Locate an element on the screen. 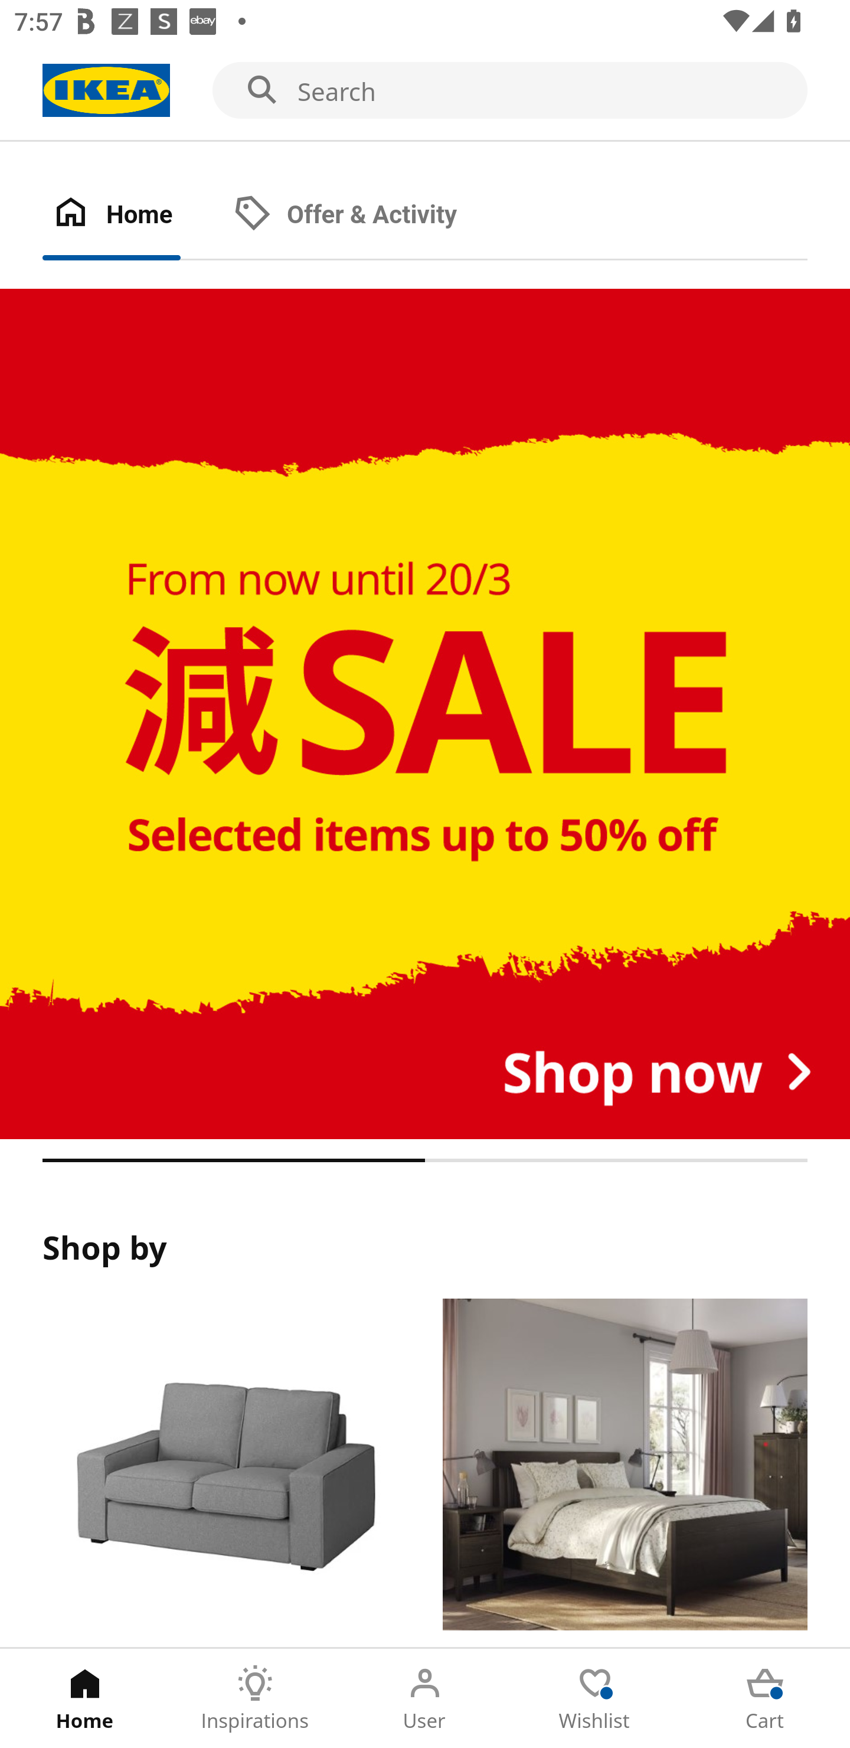 The image size is (850, 1748). Search is located at coordinates (425, 91).